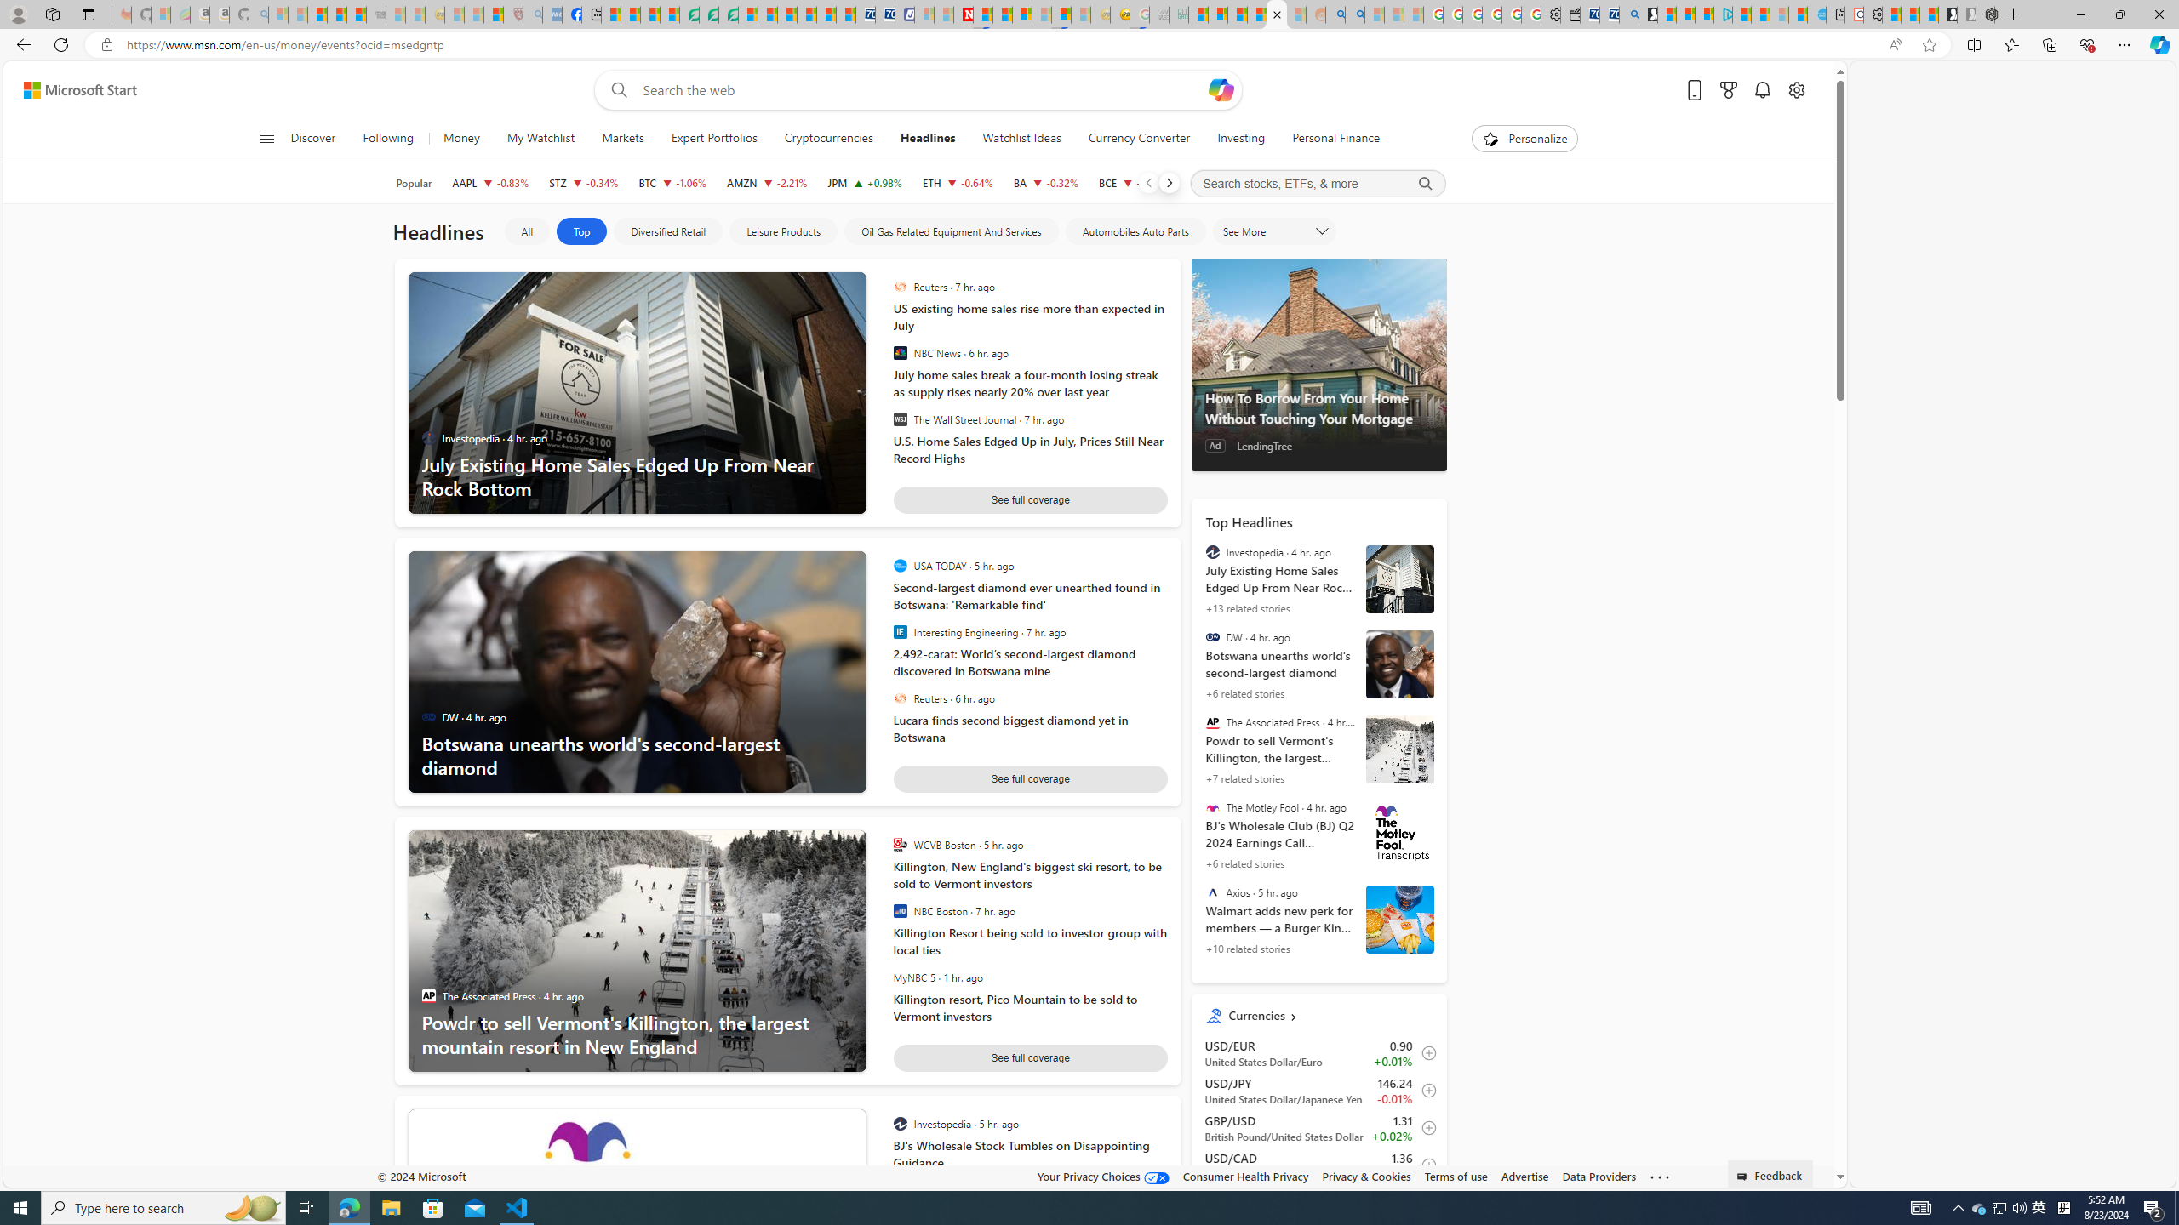 This screenshot has height=1225, width=2179. What do you see at coordinates (1212, 893) in the screenshot?
I see `Axios` at bounding box center [1212, 893].